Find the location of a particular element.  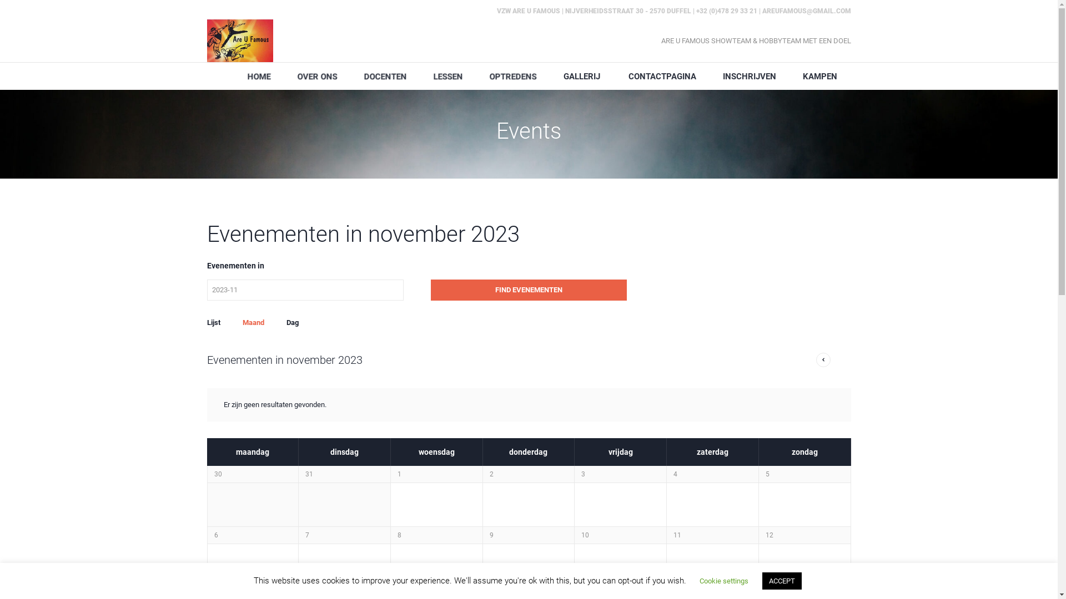

OPTREDENS is located at coordinates (512, 76).